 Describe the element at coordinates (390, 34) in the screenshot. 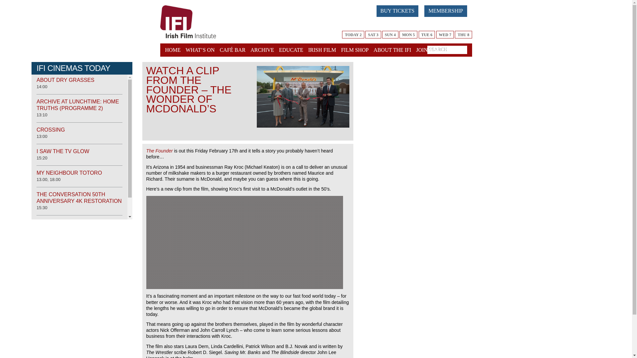

I see `SUN 4` at that location.